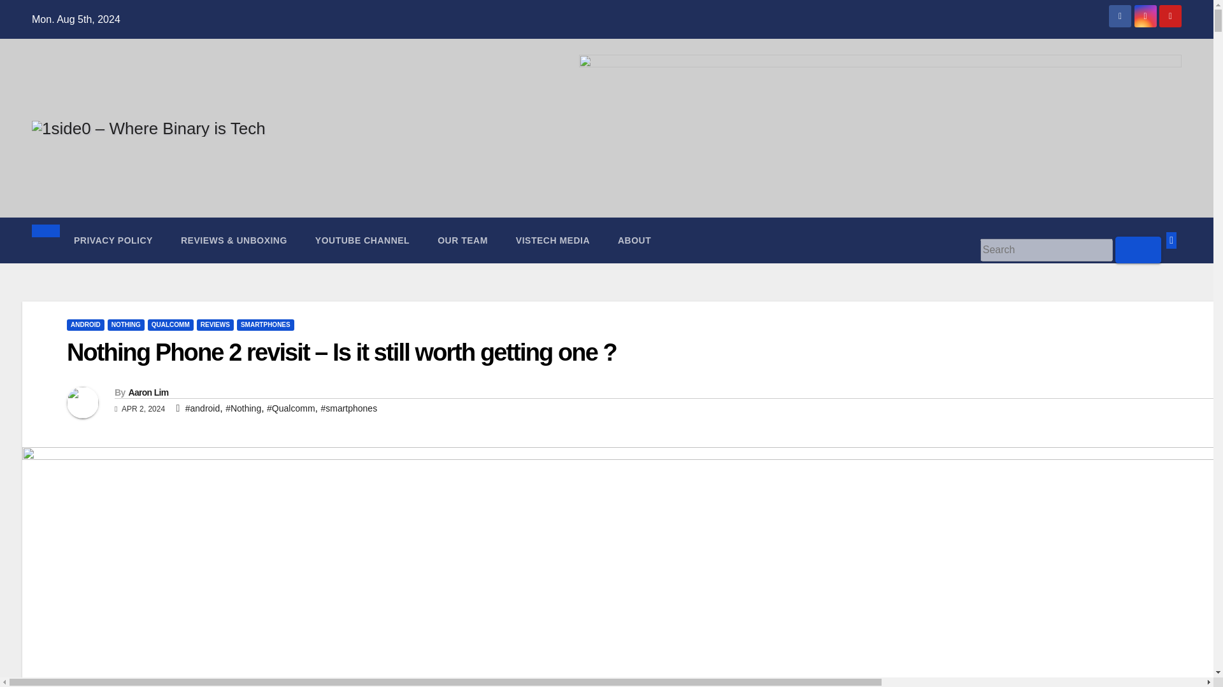 The width and height of the screenshot is (1223, 687). Describe the element at coordinates (113, 240) in the screenshot. I see `Privacy Policy` at that location.